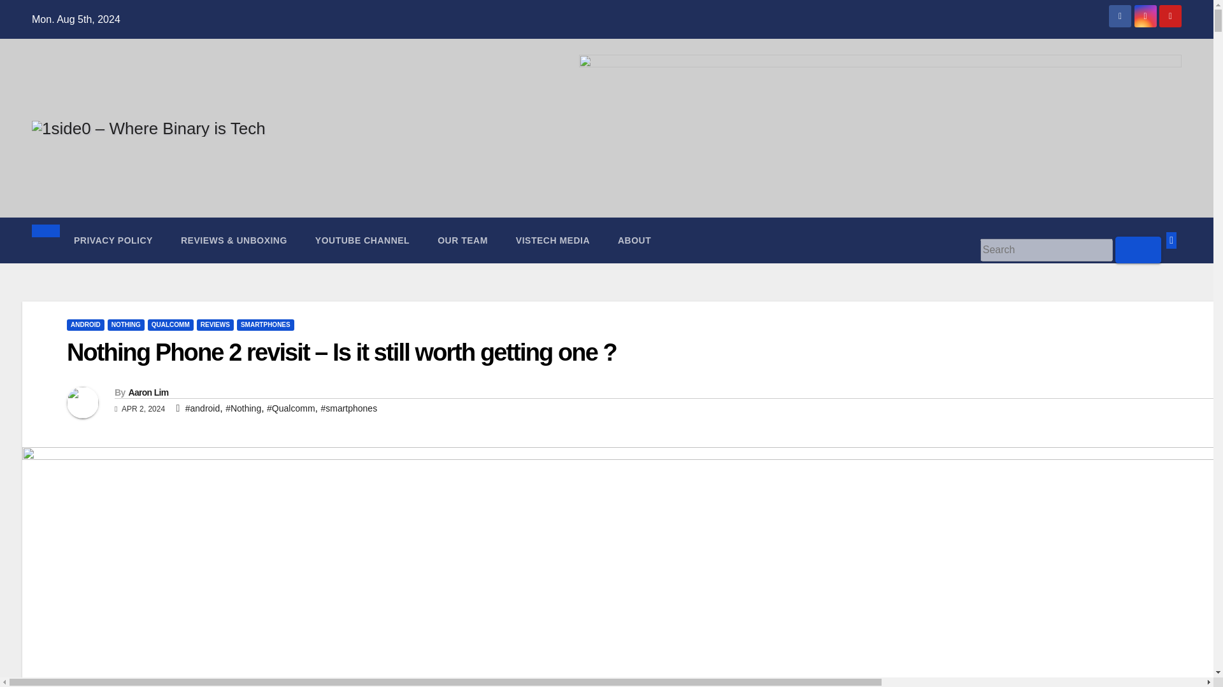 The width and height of the screenshot is (1223, 687). Describe the element at coordinates (113, 240) in the screenshot. I see `Privacy Policy` at that location.